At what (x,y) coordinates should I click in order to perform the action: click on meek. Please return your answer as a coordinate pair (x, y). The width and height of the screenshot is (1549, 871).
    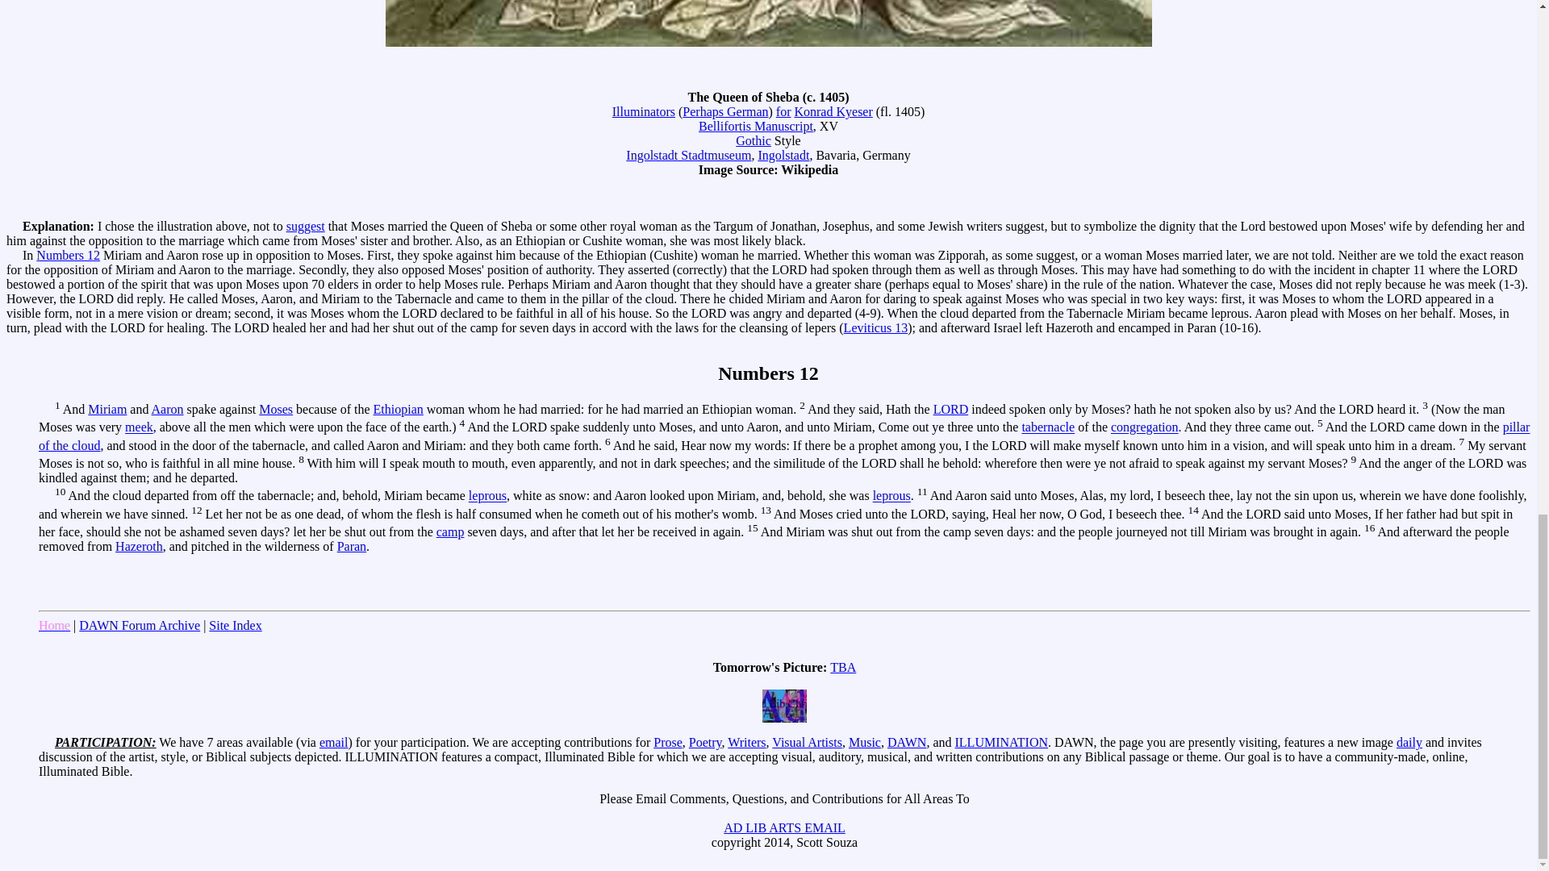
    Looking at the image, I should click on (139, 427).